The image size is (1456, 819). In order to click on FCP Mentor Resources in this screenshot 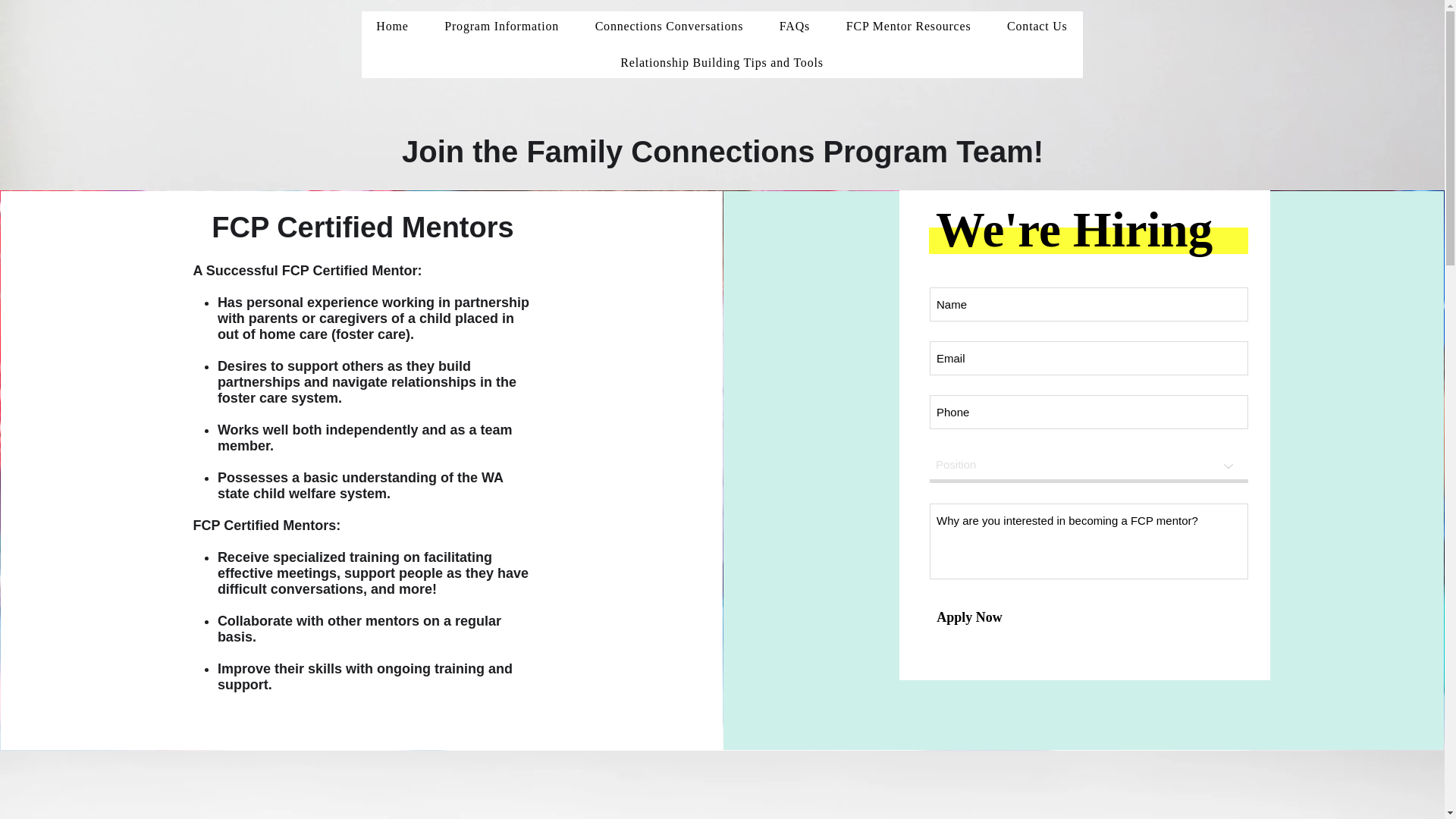, I will do `click(908, 27)`.